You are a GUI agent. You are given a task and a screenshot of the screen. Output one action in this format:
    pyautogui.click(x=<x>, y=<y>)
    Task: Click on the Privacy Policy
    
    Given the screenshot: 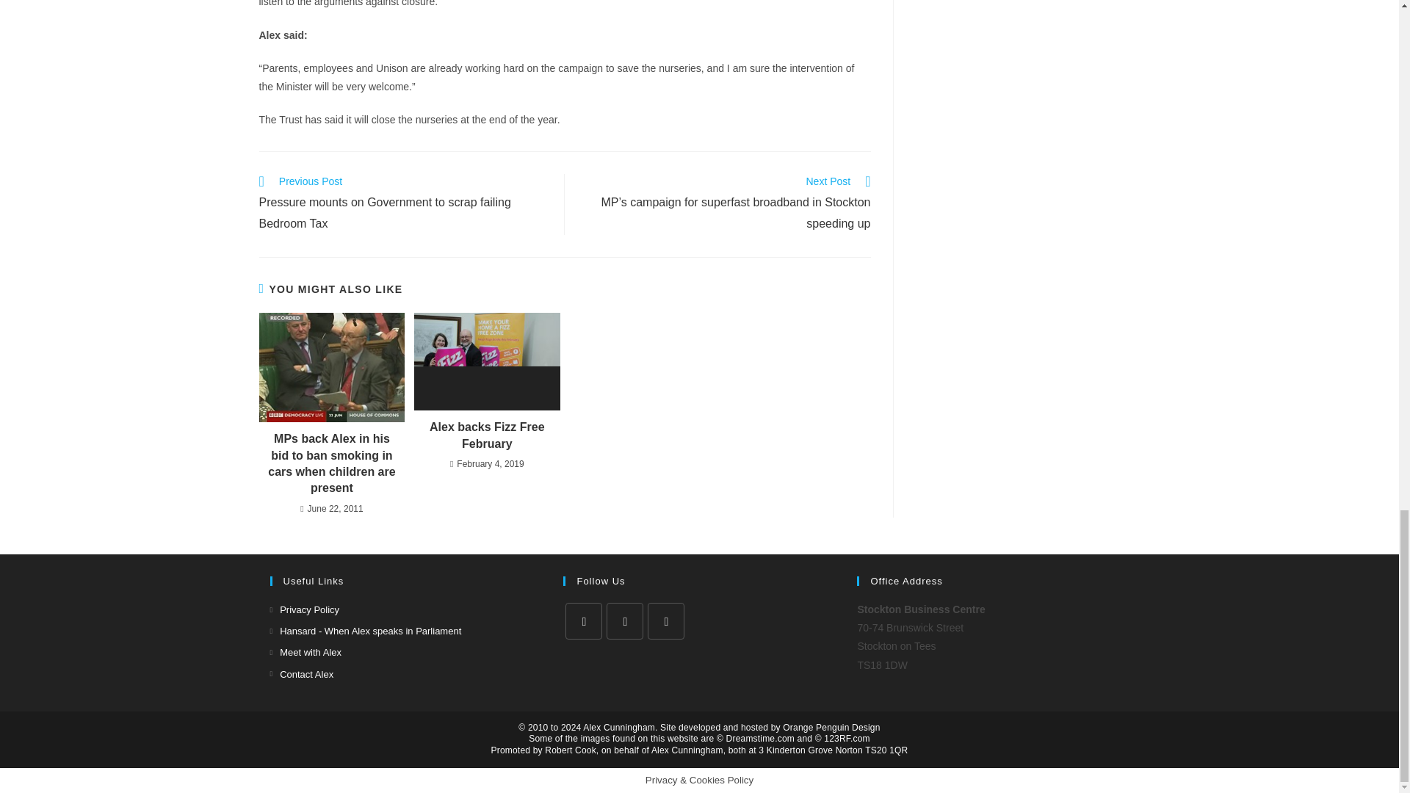 What is the action you would take?
    pyautogui.click(x=305, y=609)
    